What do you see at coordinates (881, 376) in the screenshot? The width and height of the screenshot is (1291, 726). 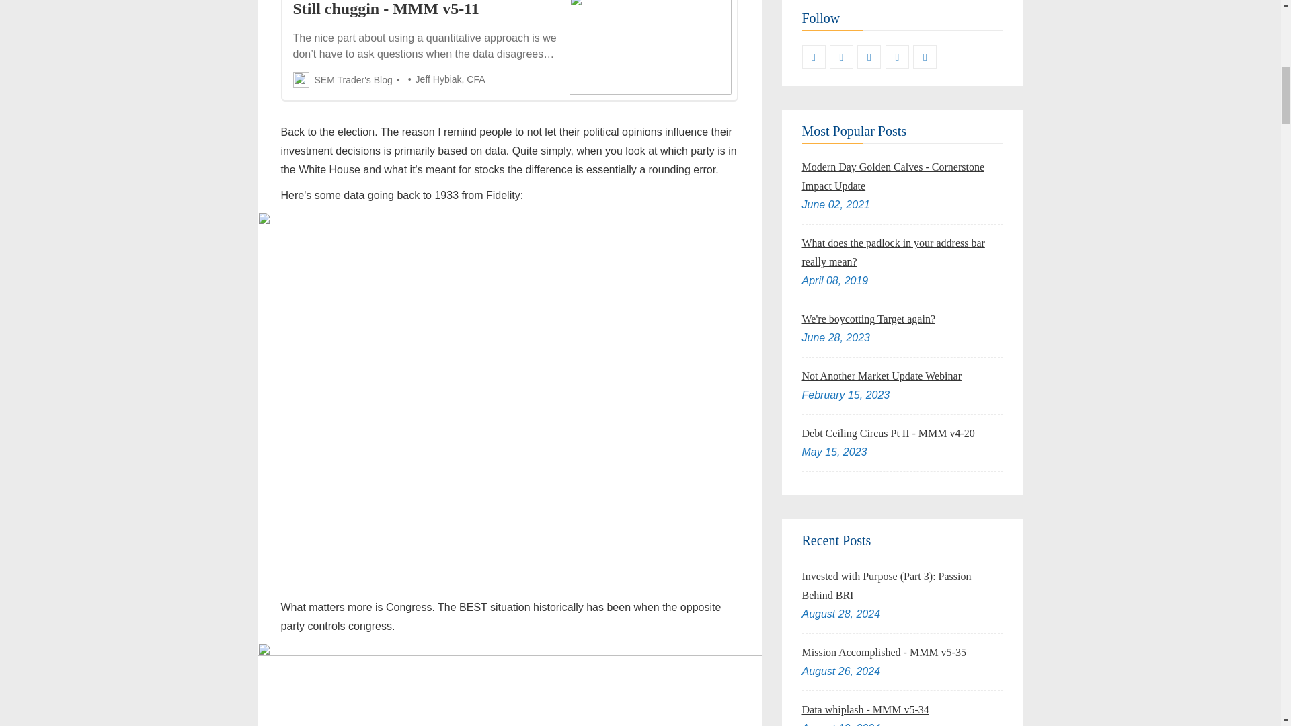 I see `Not Another Market Update Webinar` at bounding box center [881, 376].